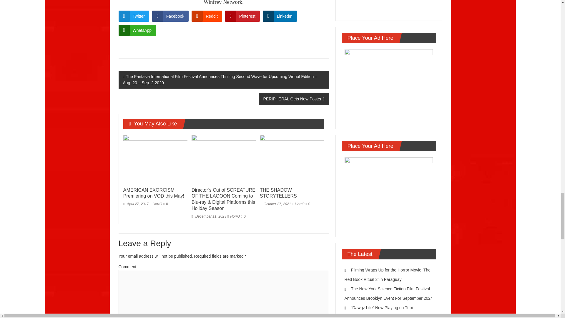 The height and width of the screenshot is (318, 565). Describe the element at coordinates (275, 204) in the screenshot. I see `12:58 pm` at that location.